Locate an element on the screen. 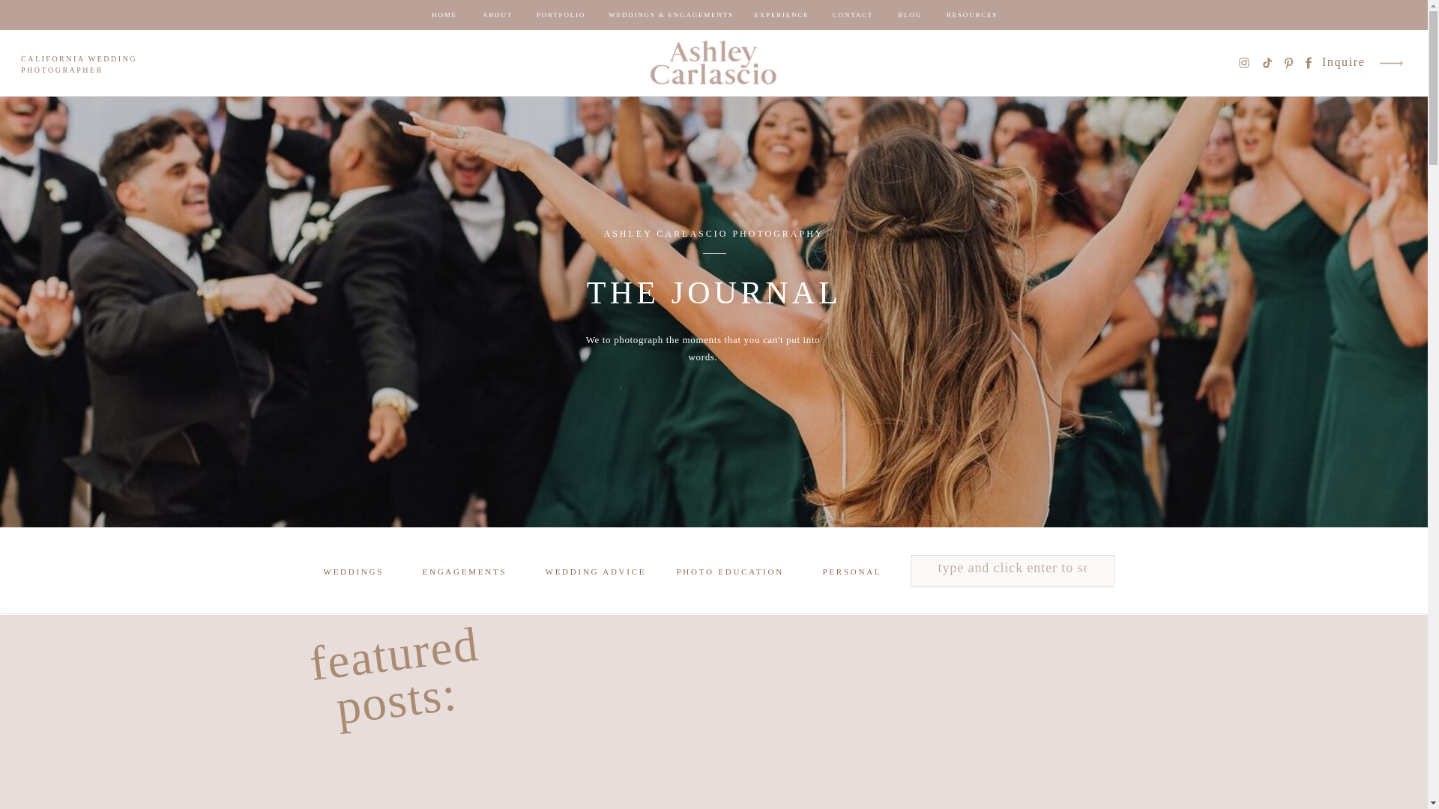 The height and width of the screenshot is (809, 1439). PERSONAL is located at coordinates (859, 573).